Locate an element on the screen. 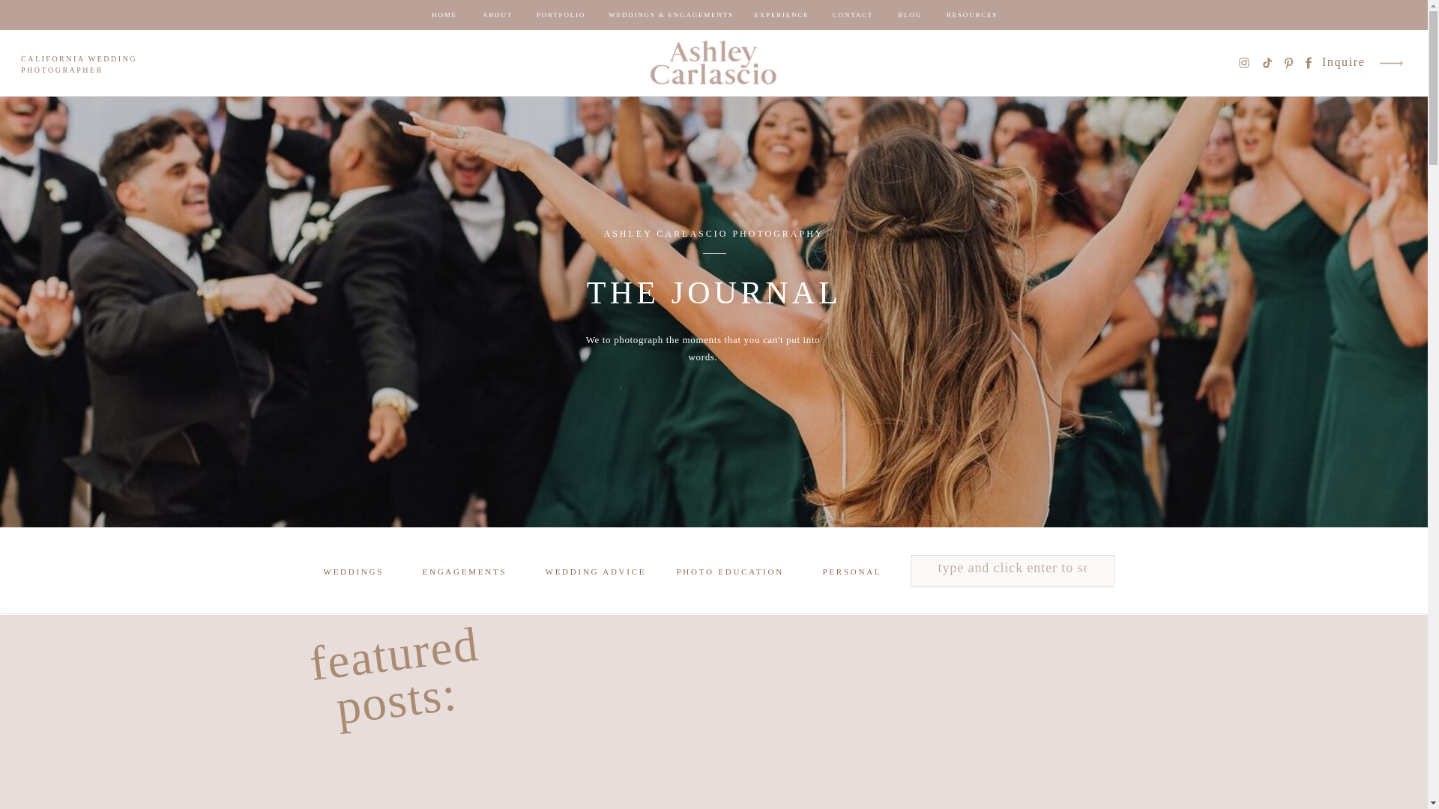 The height and width of the screenshot is (809, 1439). PERSONAL is located at coordinates (859, 573).